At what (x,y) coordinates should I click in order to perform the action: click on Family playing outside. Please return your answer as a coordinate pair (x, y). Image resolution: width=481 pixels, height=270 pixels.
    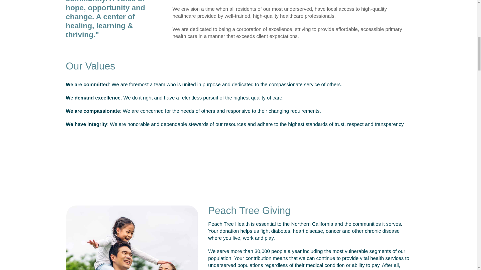
    Looking at the image, I should click on (132, 237).